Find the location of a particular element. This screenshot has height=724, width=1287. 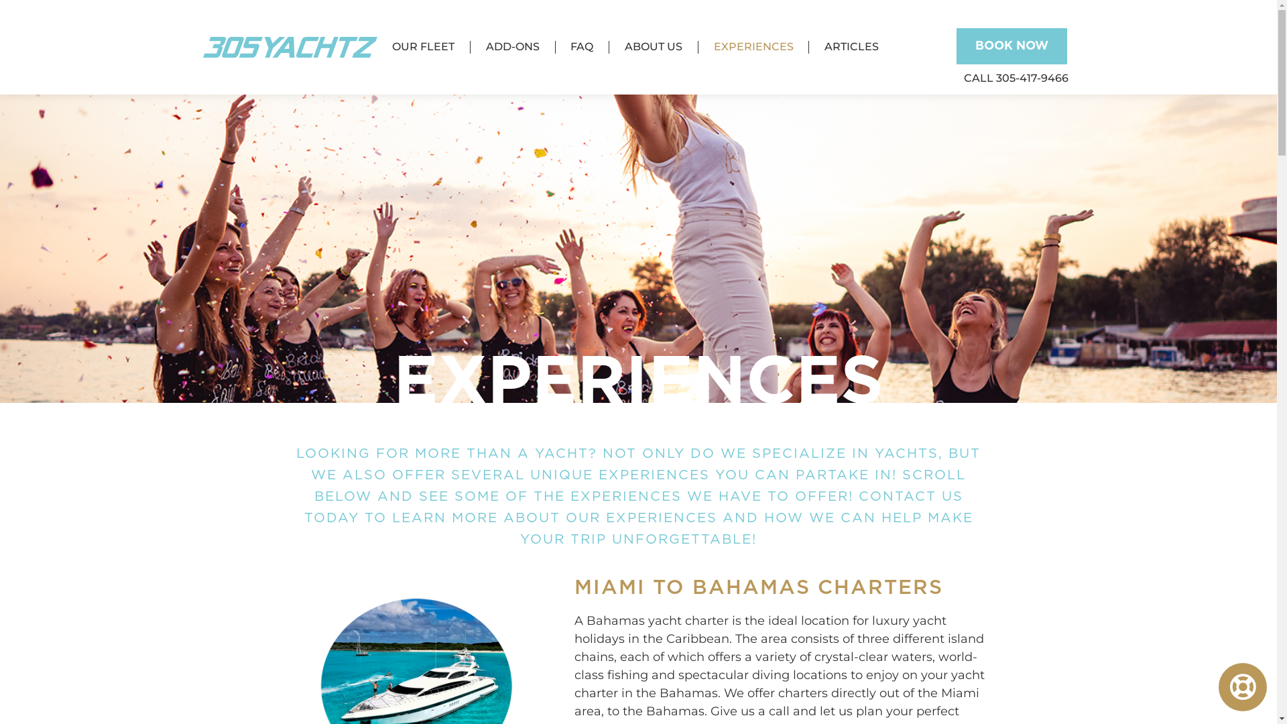

EXPERIENCES is located at coordinates (753, 47).